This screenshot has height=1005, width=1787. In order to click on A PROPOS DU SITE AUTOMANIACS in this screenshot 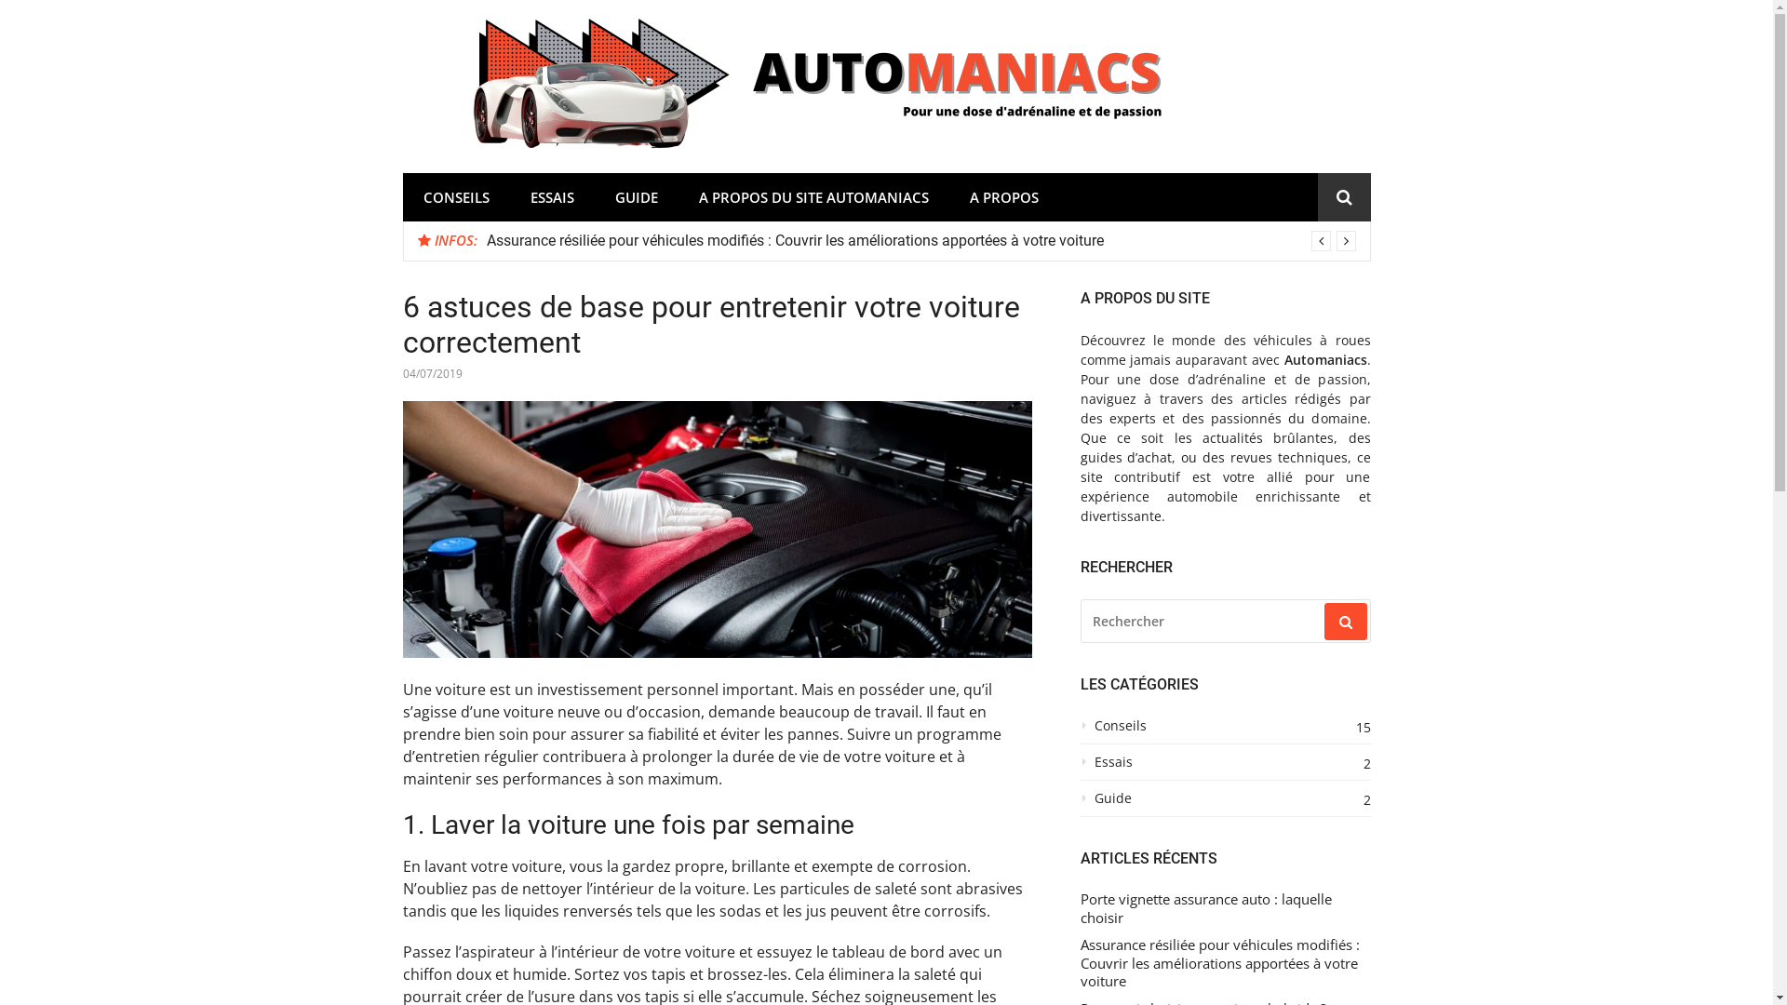, I will do `click(813, 197)`.